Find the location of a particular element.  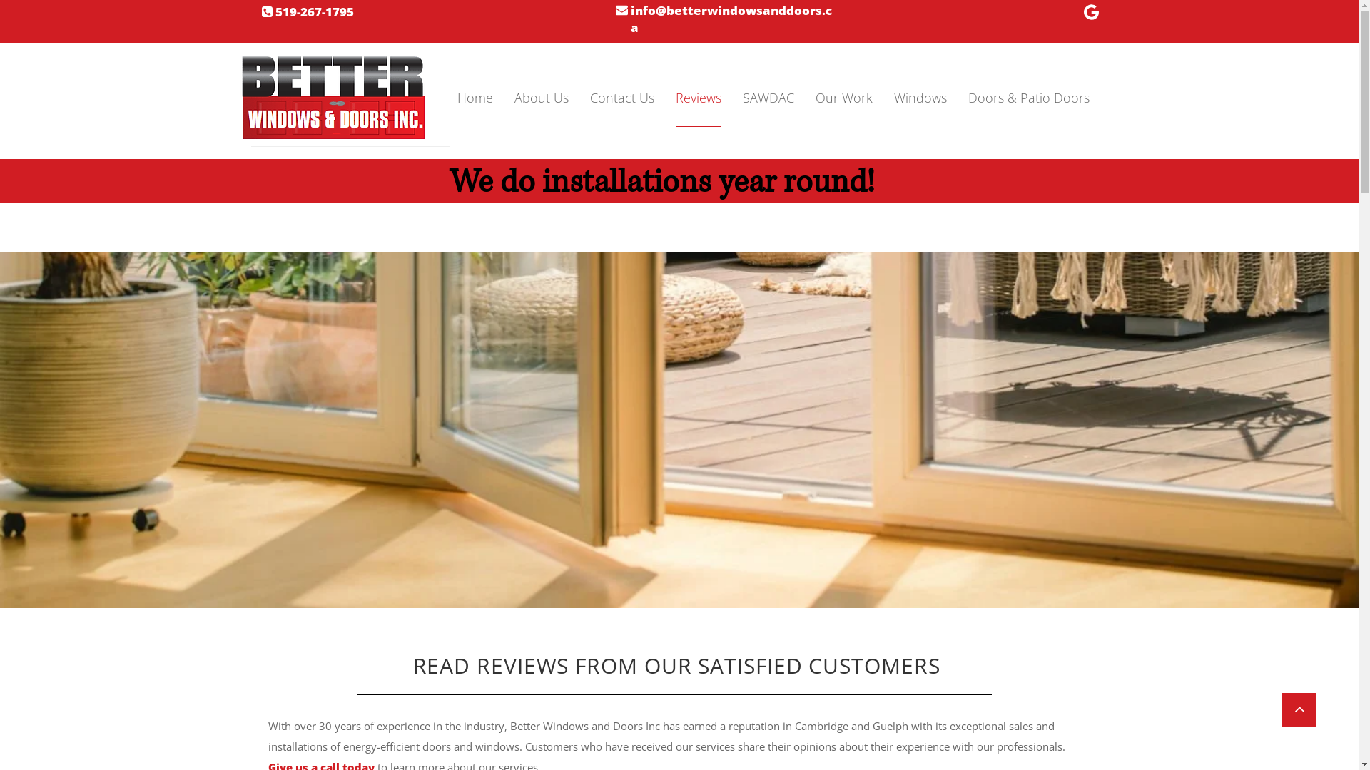

Contact Us is located at coordinates (621, 98).